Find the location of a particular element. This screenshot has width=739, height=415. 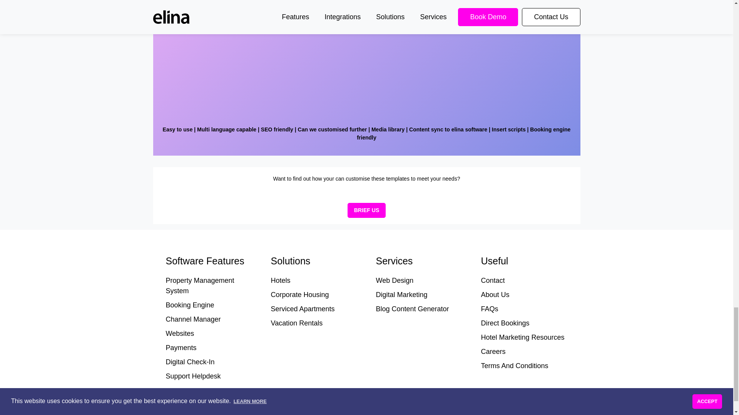

Websites is located at coordinates (179, 334).